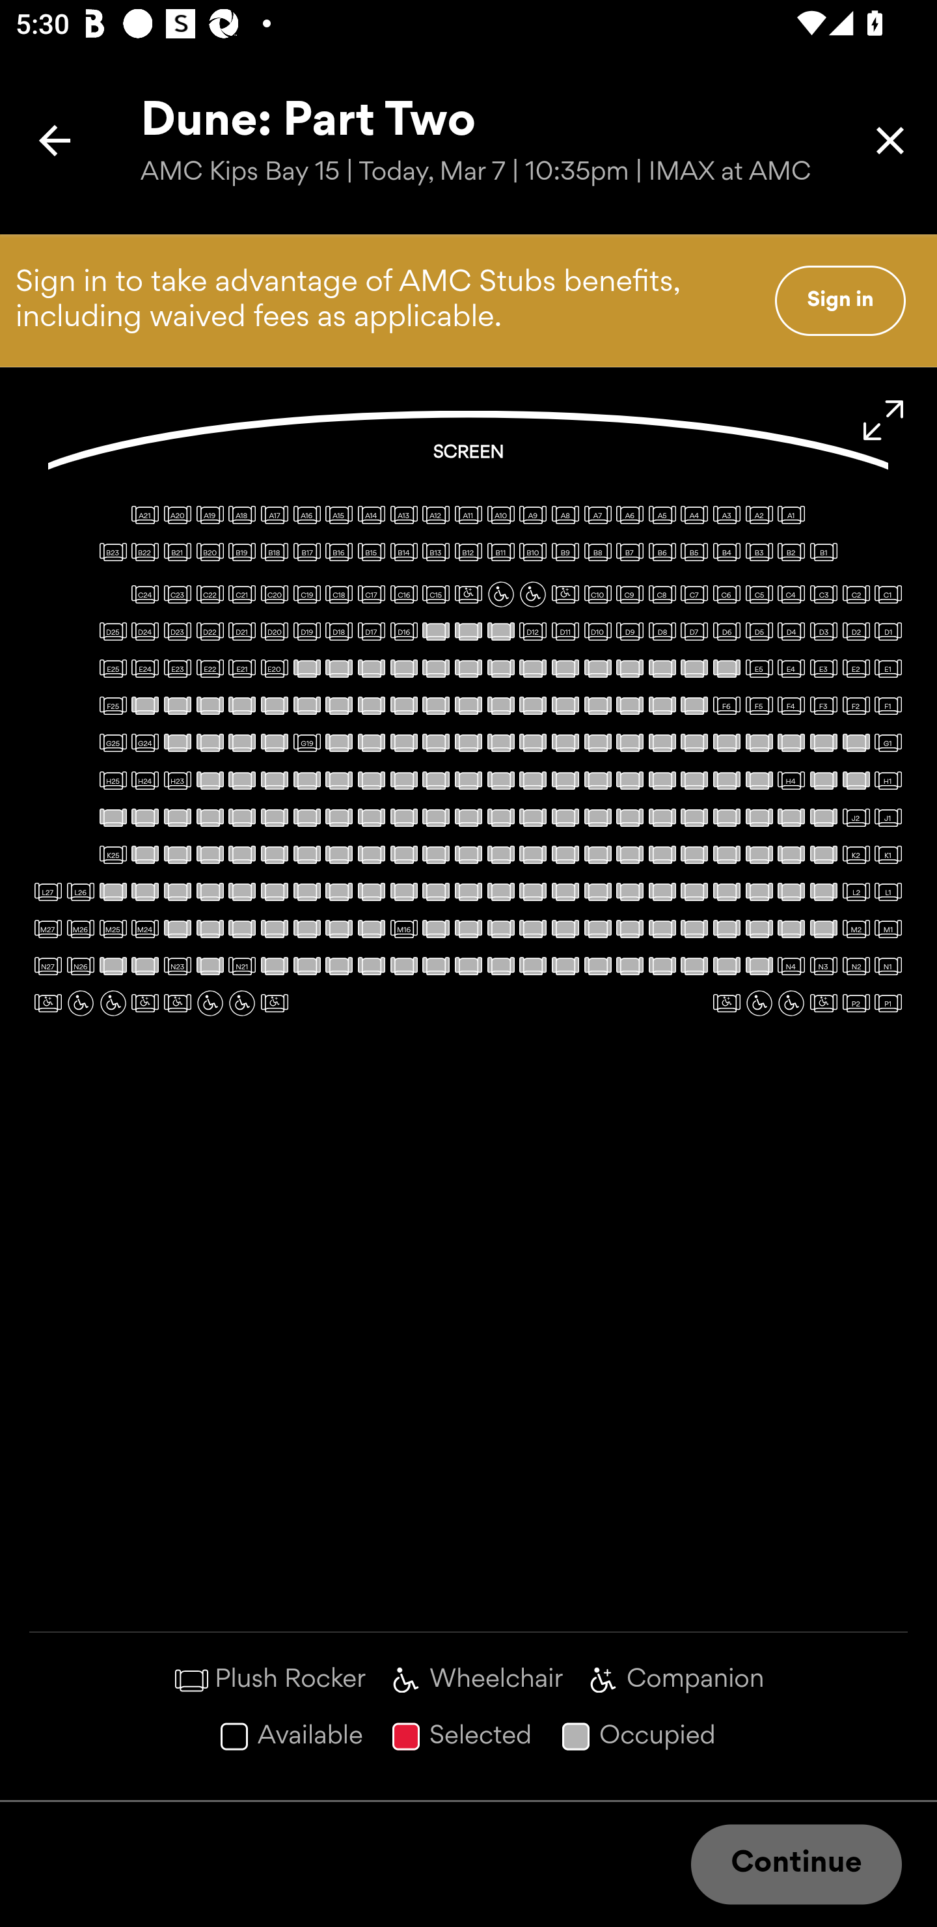  I want to click on D7, Regular seat, available, so click(694, 631).